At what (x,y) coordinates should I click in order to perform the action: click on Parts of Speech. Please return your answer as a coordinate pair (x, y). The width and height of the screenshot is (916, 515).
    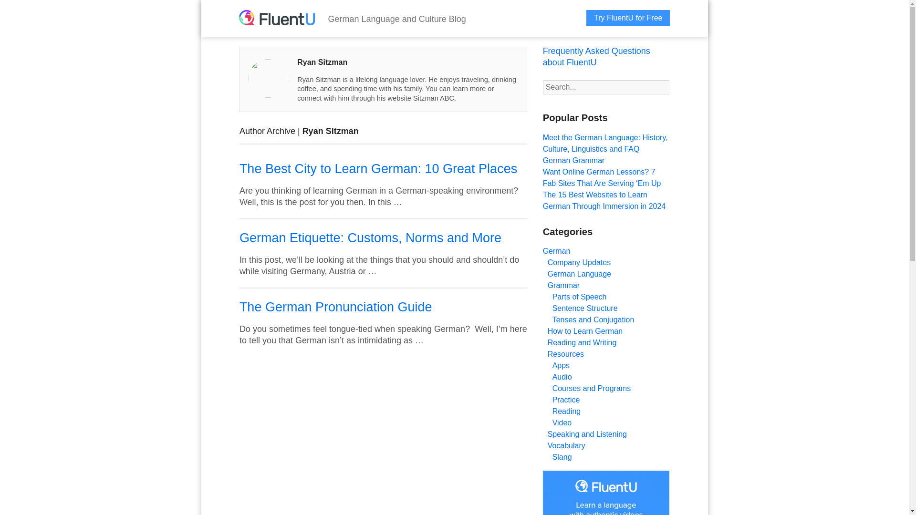
    Looking at the image, I should click on (579, 297).